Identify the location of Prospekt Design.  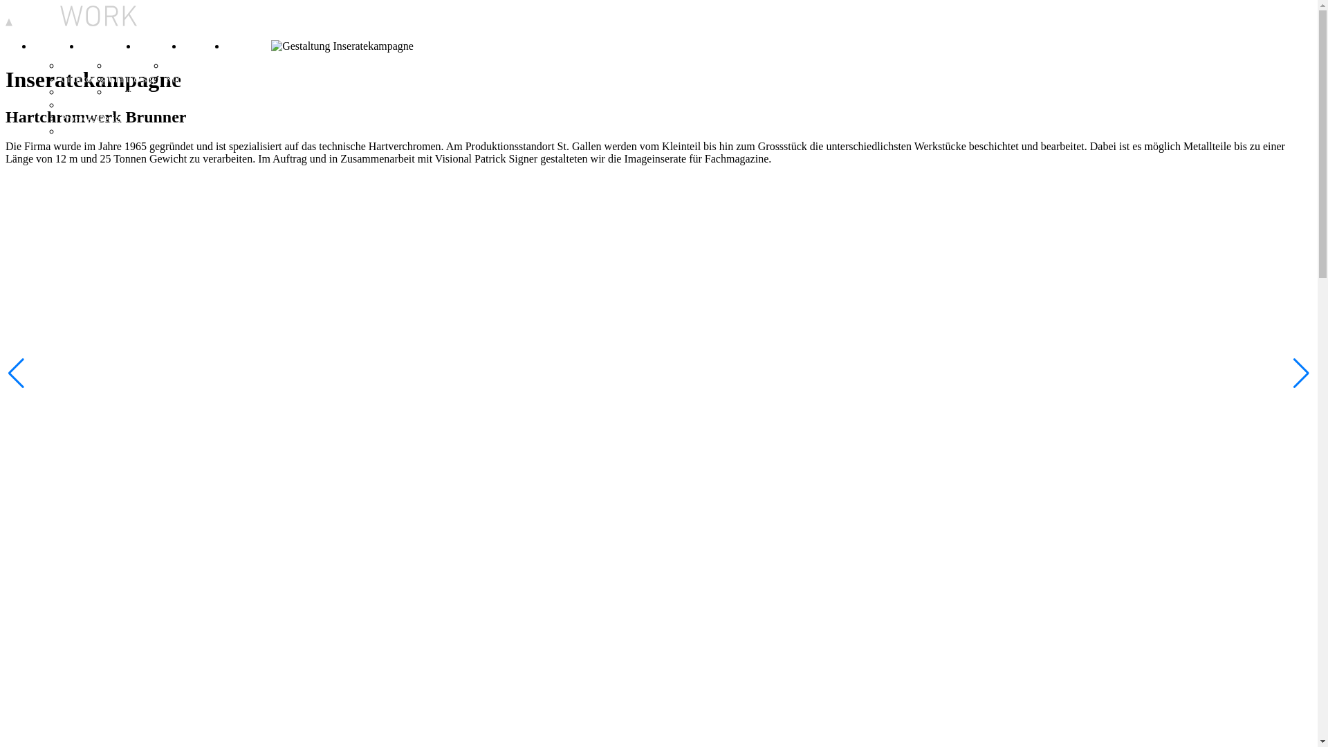
(93, 119).